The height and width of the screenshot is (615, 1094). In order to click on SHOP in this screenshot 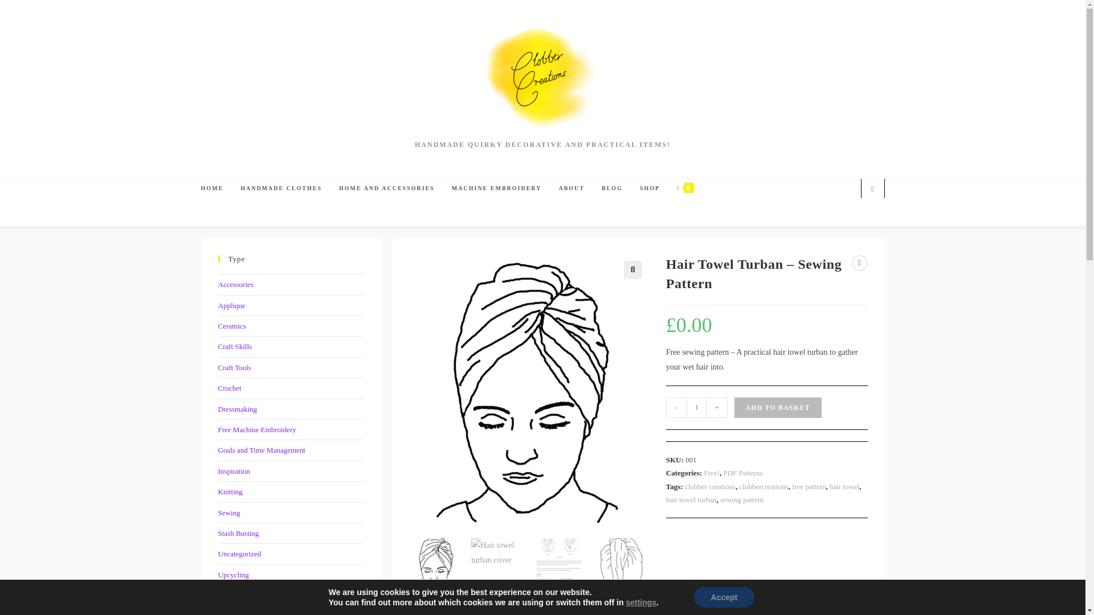, I will do `click(650, 188)`.